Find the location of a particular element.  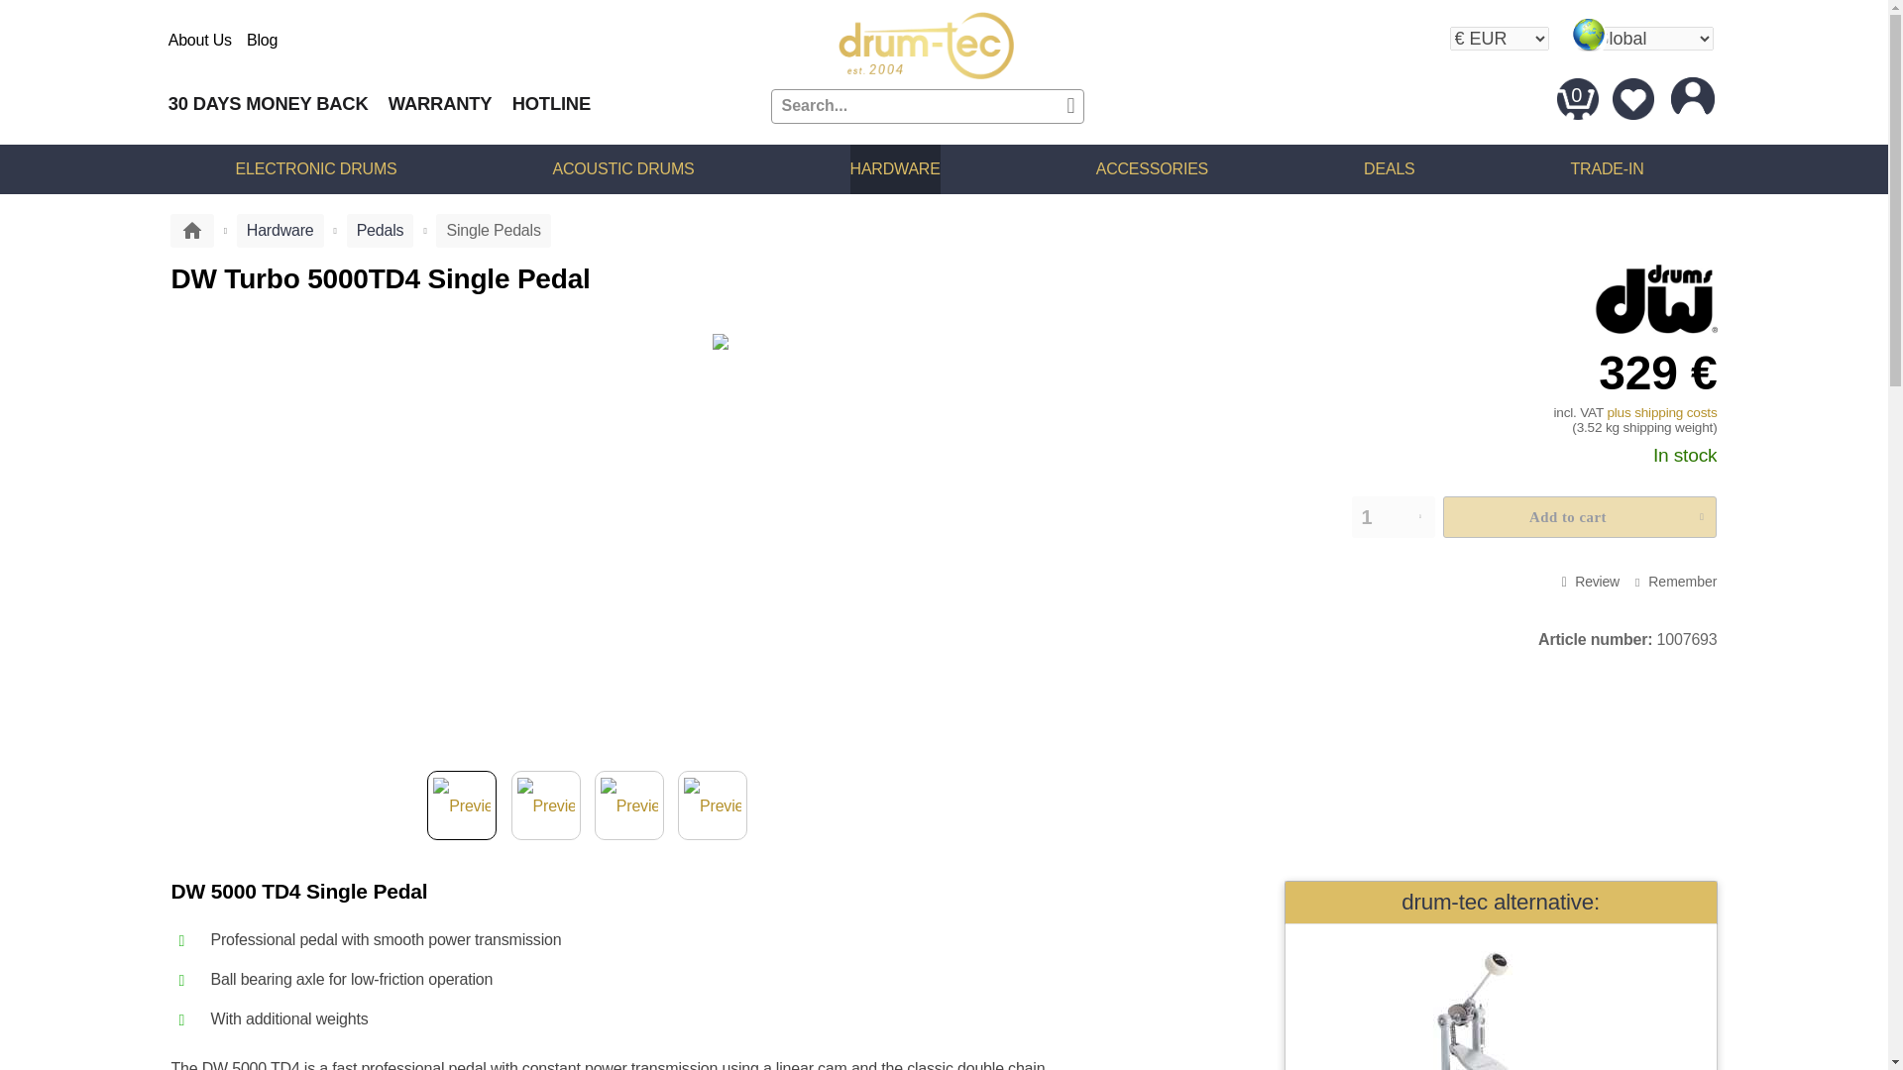

drum-tec blog is located at coordinates (262, 40).